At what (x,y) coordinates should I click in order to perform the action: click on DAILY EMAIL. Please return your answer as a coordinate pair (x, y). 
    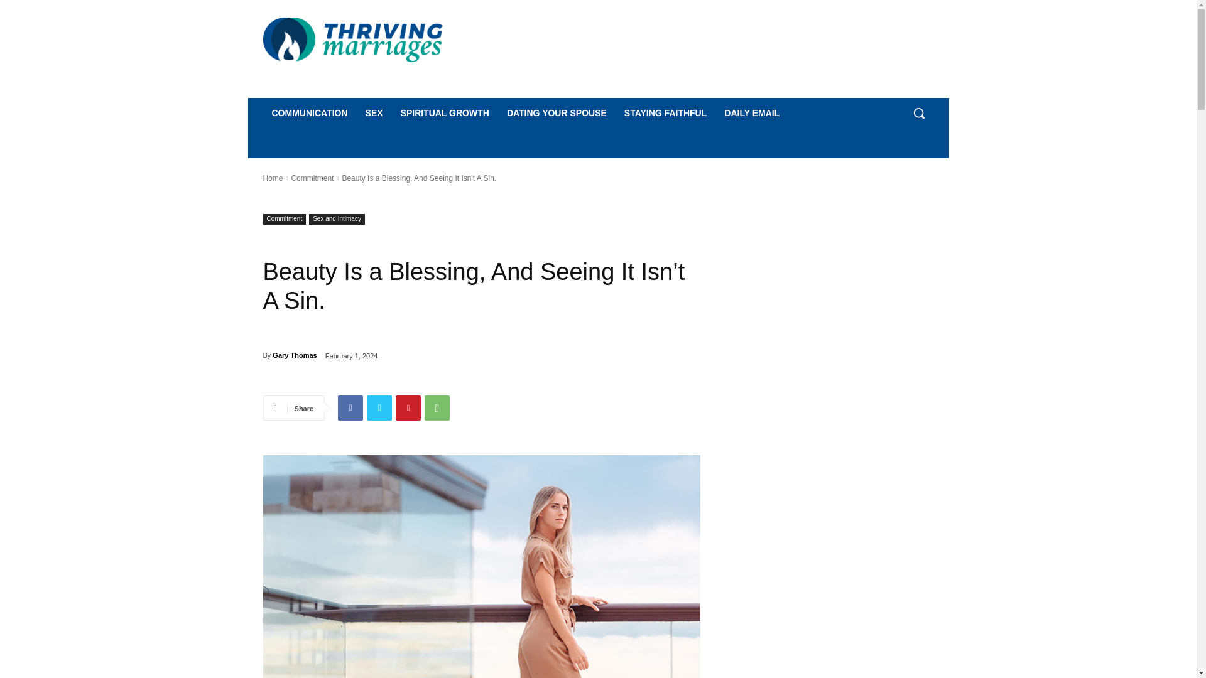
    Looking at the image, I should click on (751, 113).